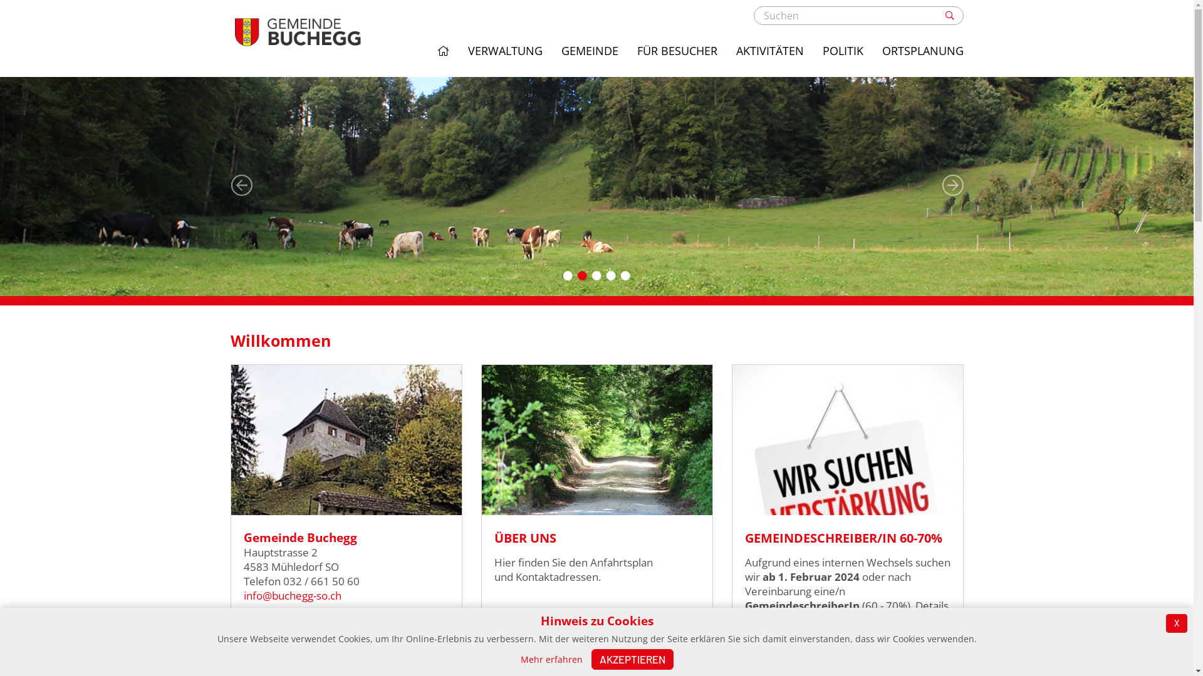 Image resolution: width=1203 pixels, height=676 pixels. I want to click on GEMEINDE, so click(590, 51).